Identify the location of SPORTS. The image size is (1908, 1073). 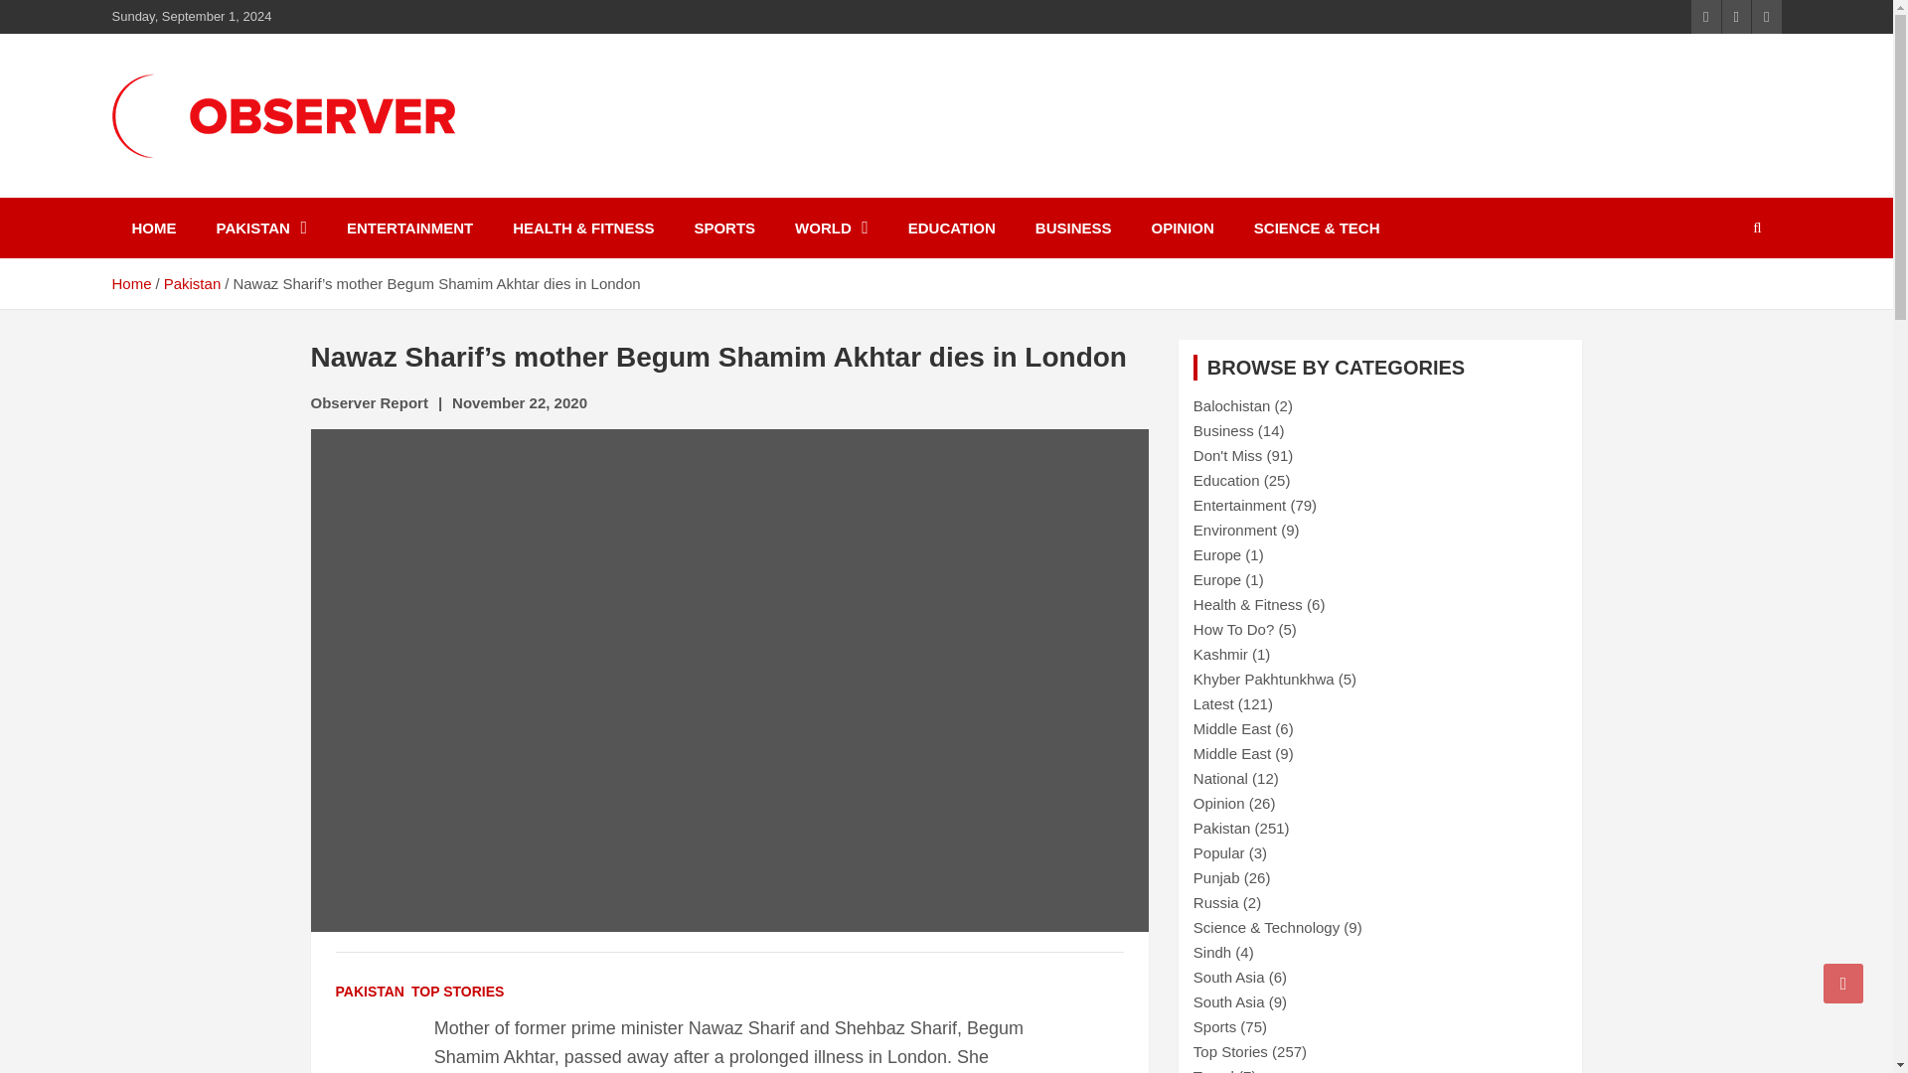
(723, 228).